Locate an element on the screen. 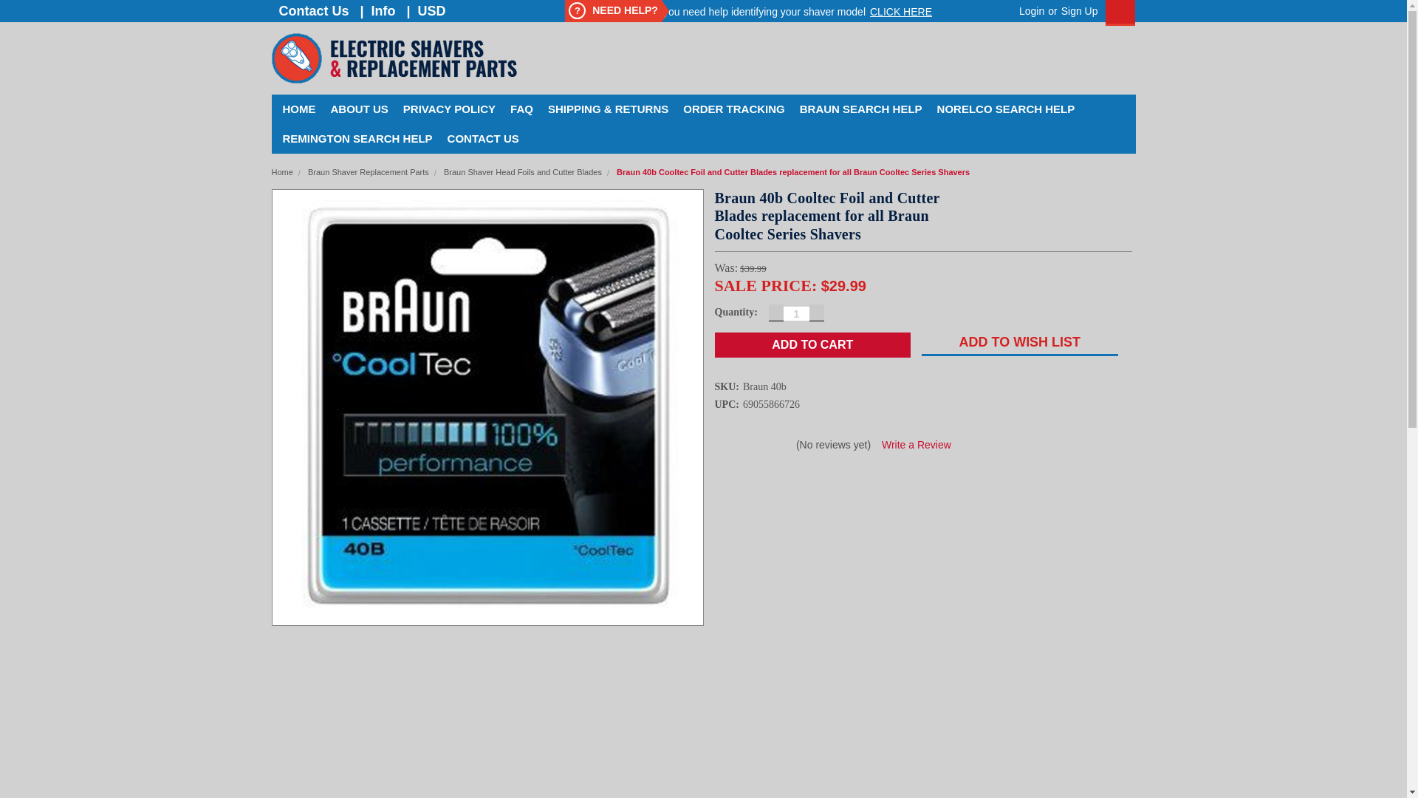 The width and height of the screenshot is (1418, 798). Pinterest is located at coordinates (880, 489).